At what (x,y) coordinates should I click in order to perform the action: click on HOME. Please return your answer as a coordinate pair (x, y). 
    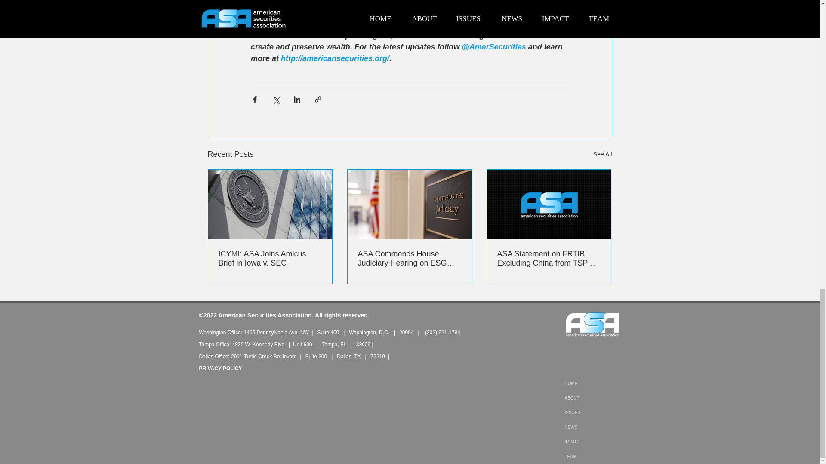
    Looking at the image, I should click on (592, 383).